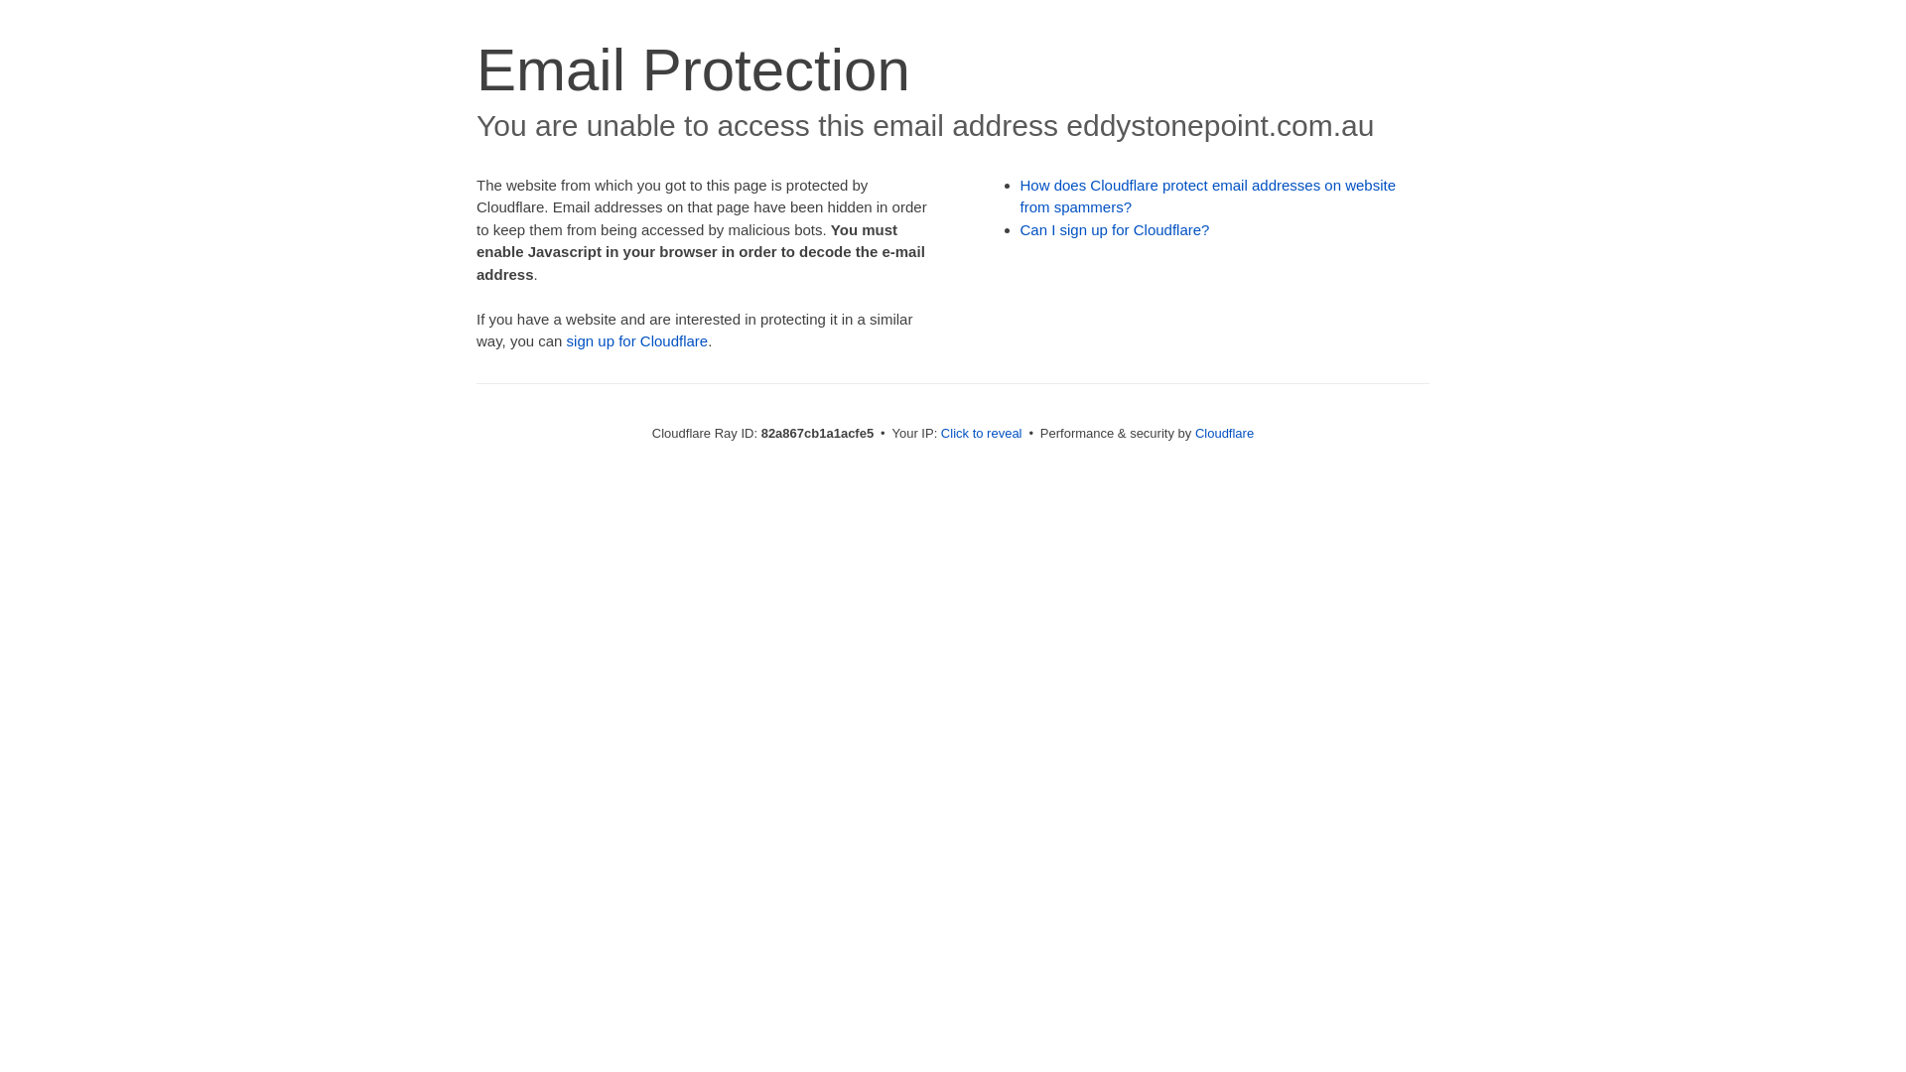  I want to click on Cloudflare, so click(1225, 433).